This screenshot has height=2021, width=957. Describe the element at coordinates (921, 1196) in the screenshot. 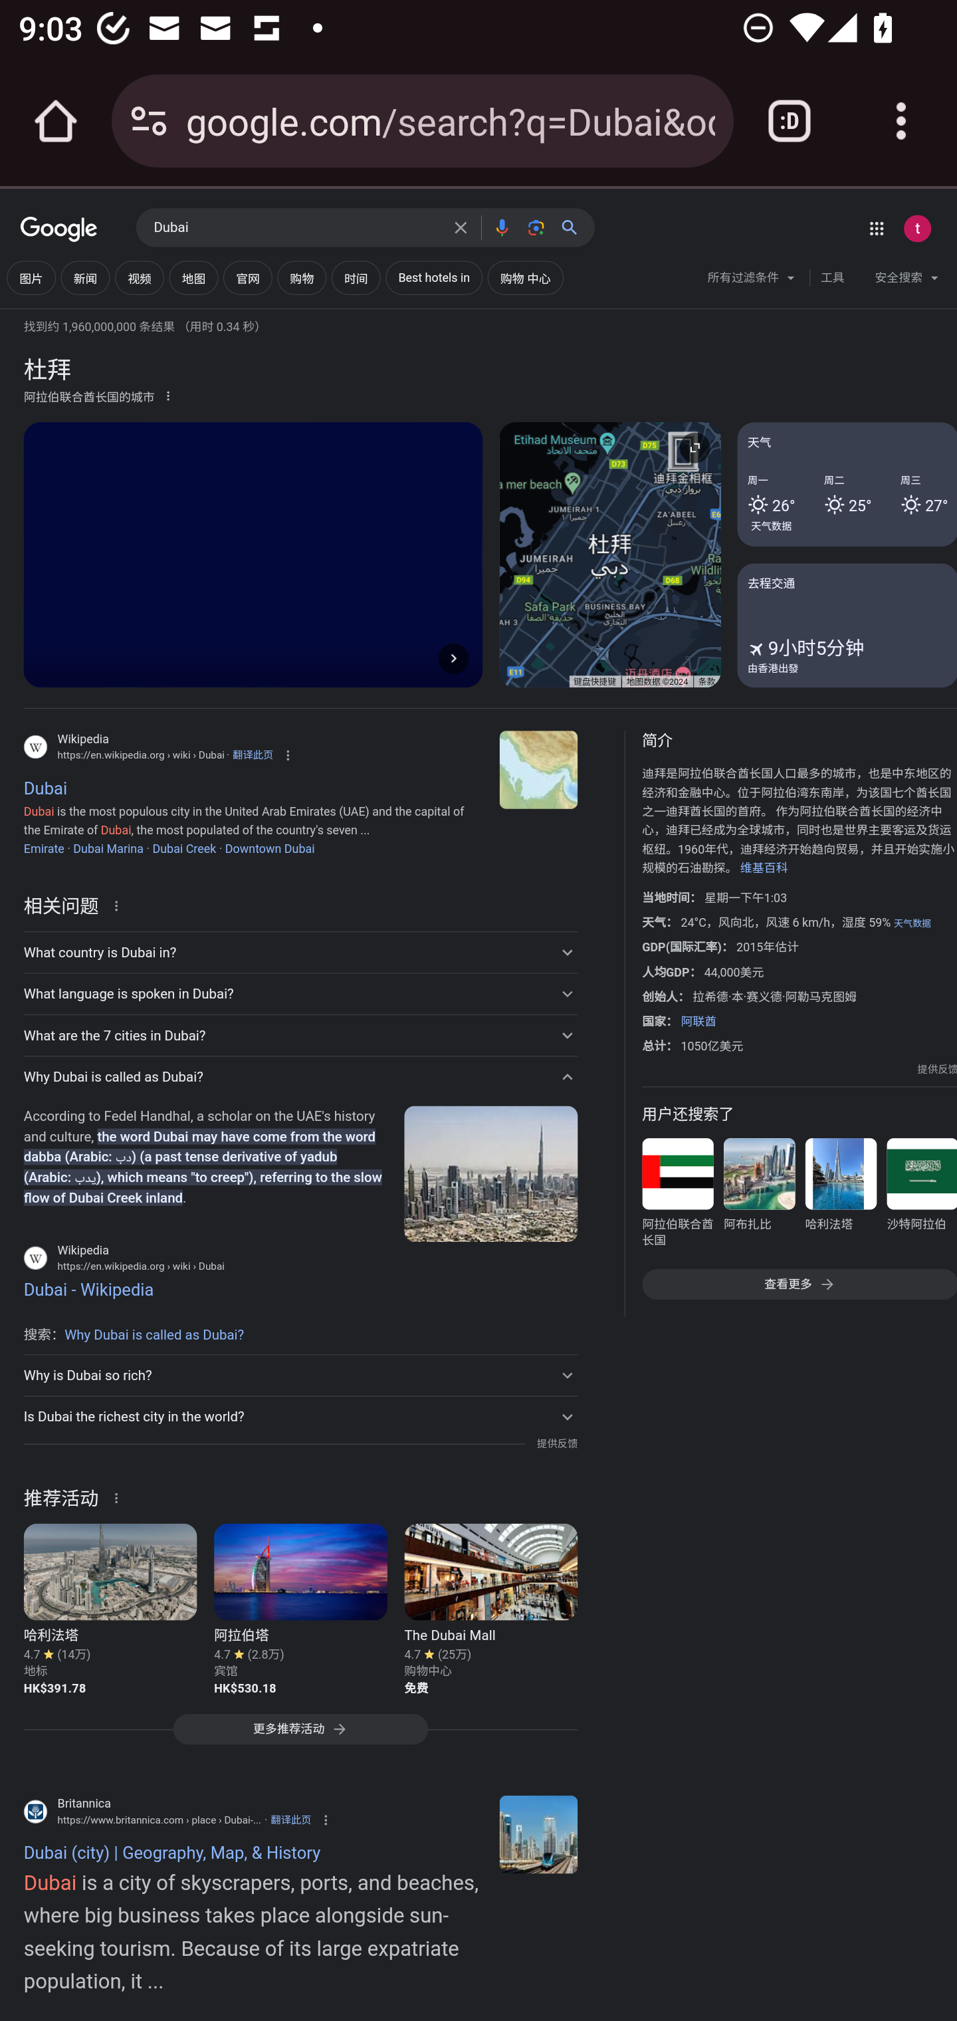

I see `沙特阿拉伯` at that location.